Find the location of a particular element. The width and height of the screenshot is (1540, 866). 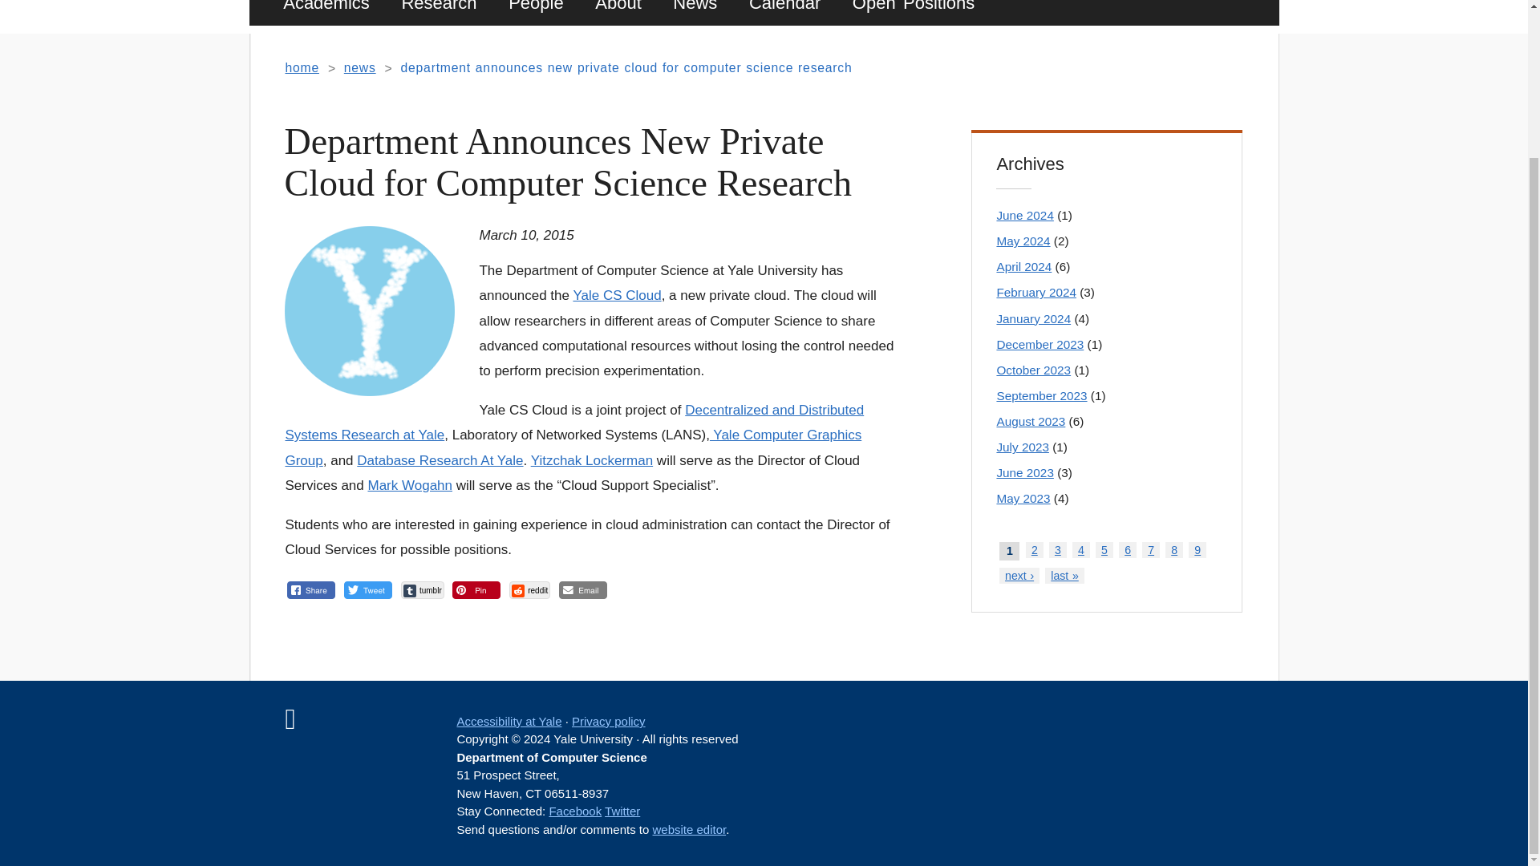

June 2023 is located at coordinates (1025, 473).